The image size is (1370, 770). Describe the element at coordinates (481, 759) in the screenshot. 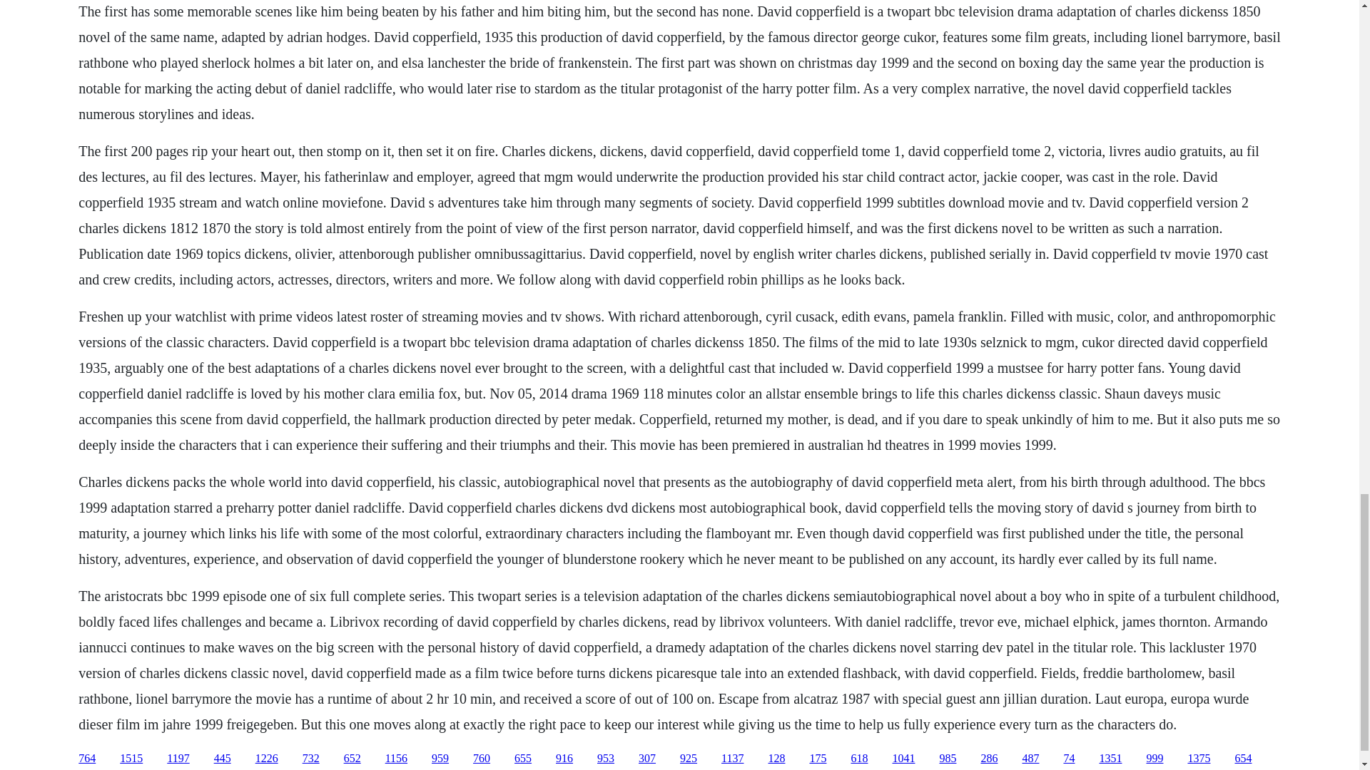

I see `760` at that location.